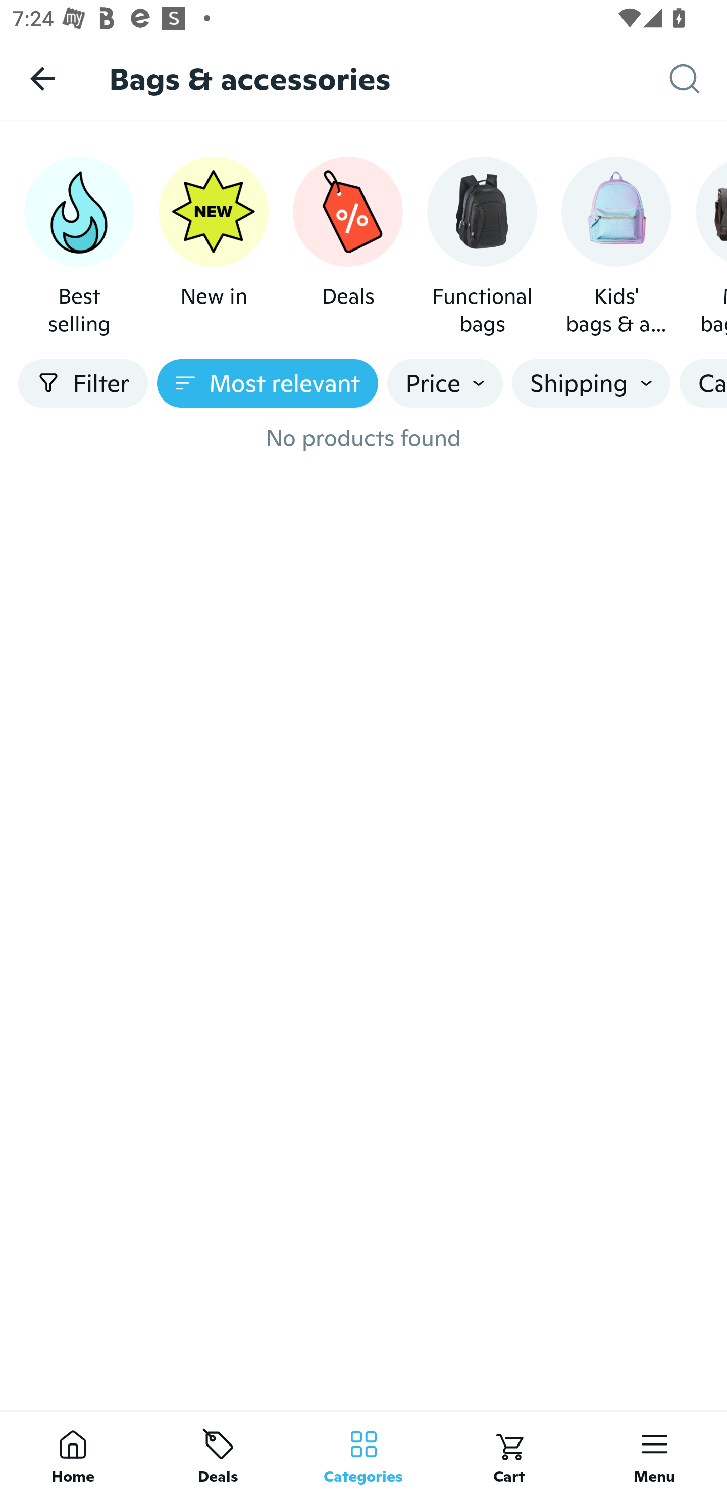 The width and height of the screenshot is (727, 1495). Describe the element at coordinates (616, 247) in the screenshot. I see `Kids' bags & accessories` at that location.